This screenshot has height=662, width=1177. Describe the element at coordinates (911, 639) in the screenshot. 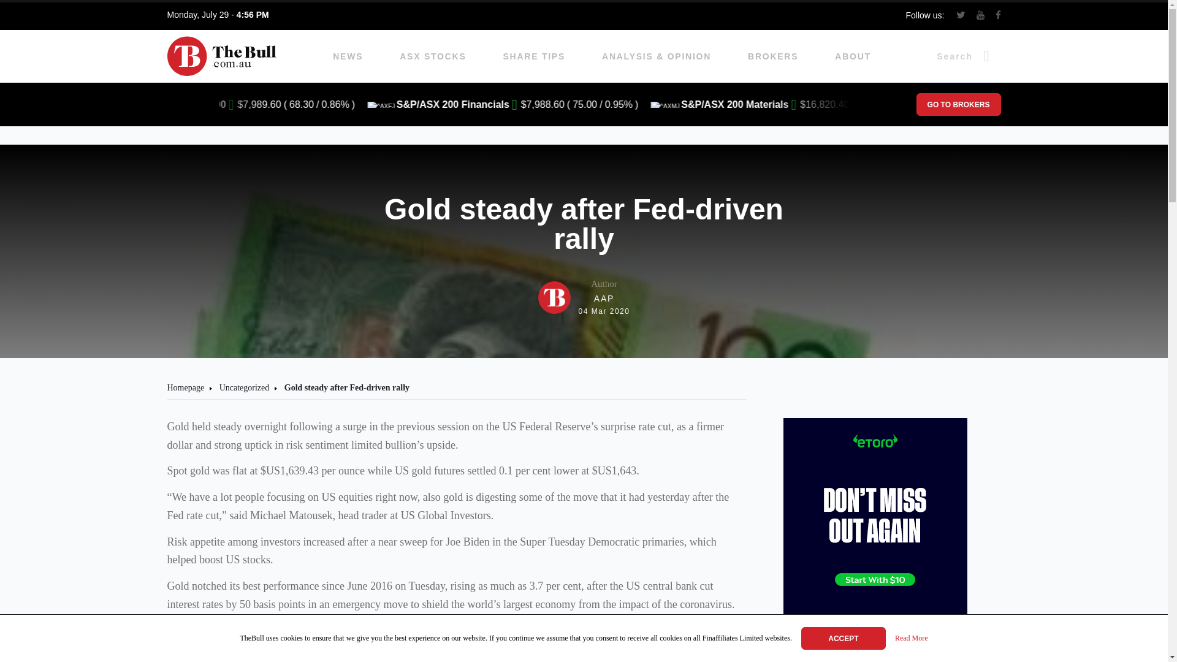

I see `Uncategorized` at that location.